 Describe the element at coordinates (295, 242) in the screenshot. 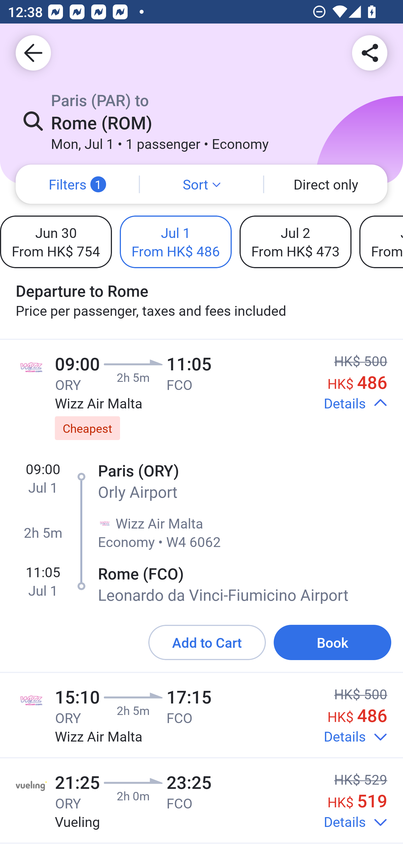

I see `Jul 2 From HK$ 473` at that location.